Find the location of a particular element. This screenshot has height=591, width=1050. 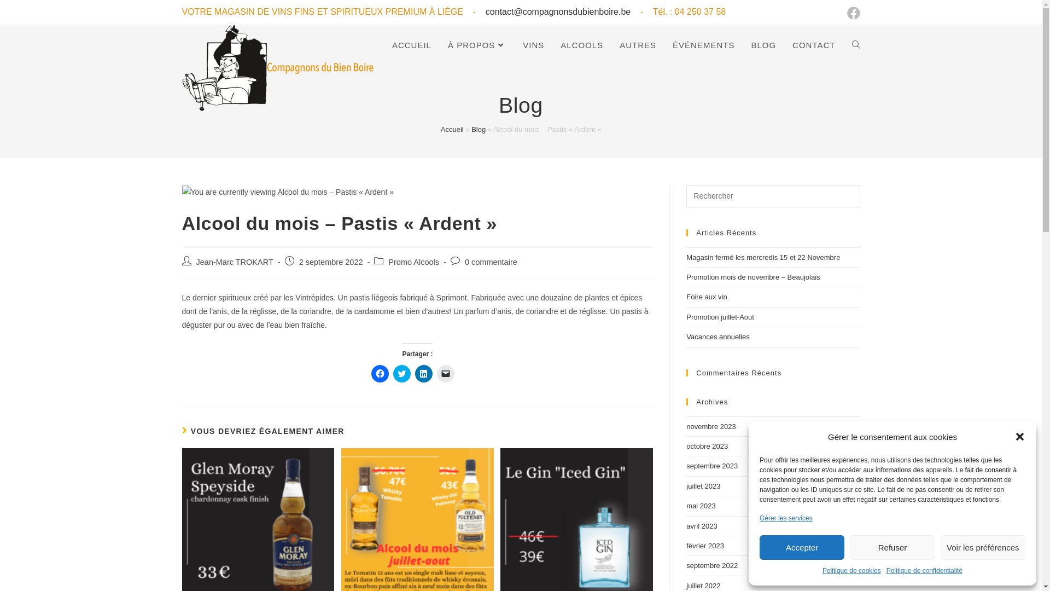

avril 2023 is located at coordinates (702, 526).